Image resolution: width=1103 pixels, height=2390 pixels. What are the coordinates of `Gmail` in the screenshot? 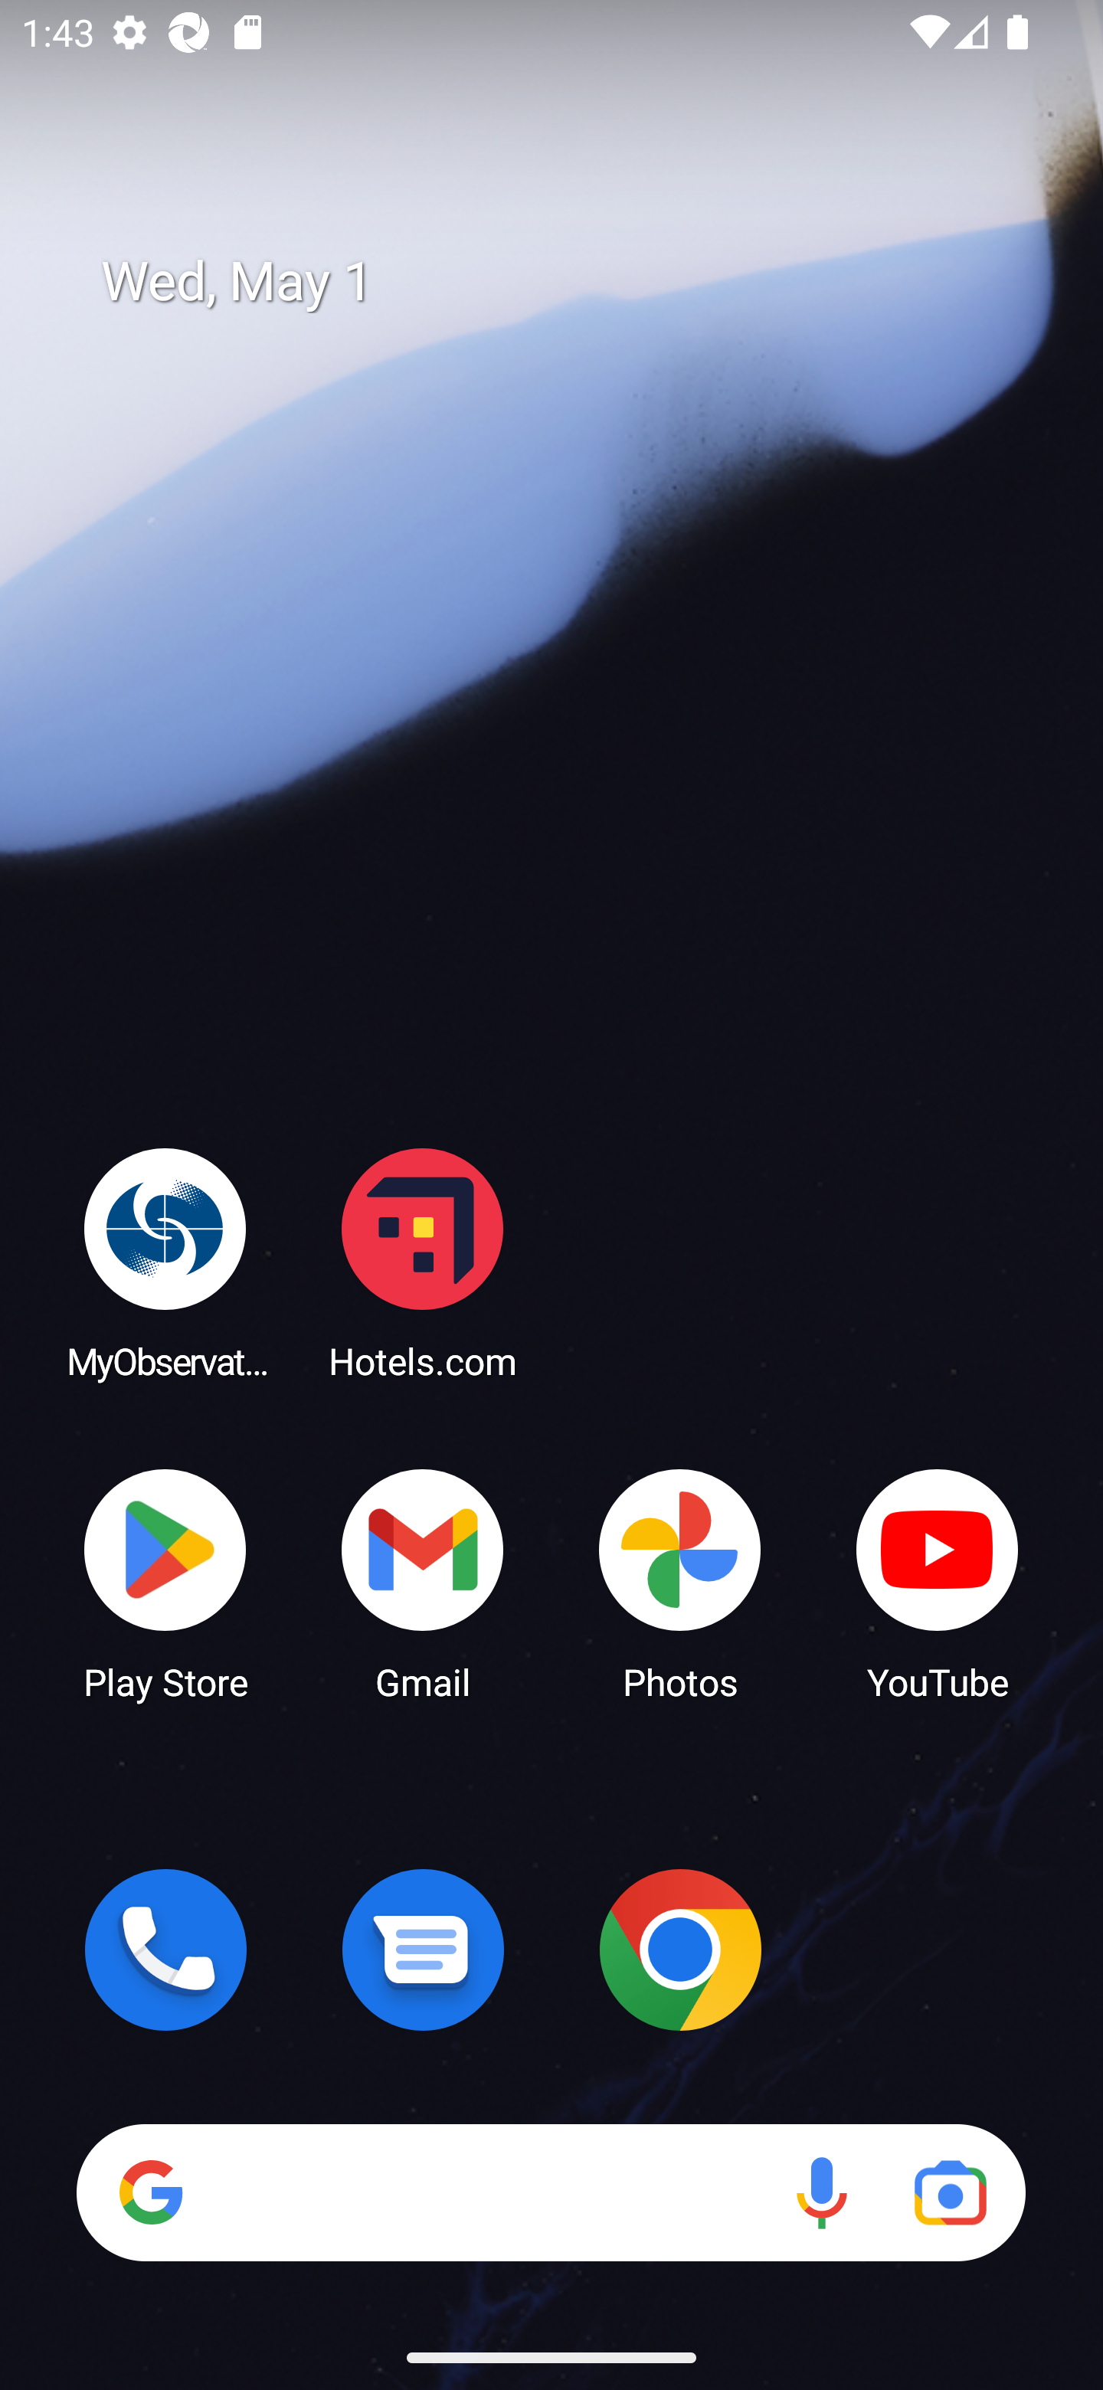 It's located at (423, 1583).